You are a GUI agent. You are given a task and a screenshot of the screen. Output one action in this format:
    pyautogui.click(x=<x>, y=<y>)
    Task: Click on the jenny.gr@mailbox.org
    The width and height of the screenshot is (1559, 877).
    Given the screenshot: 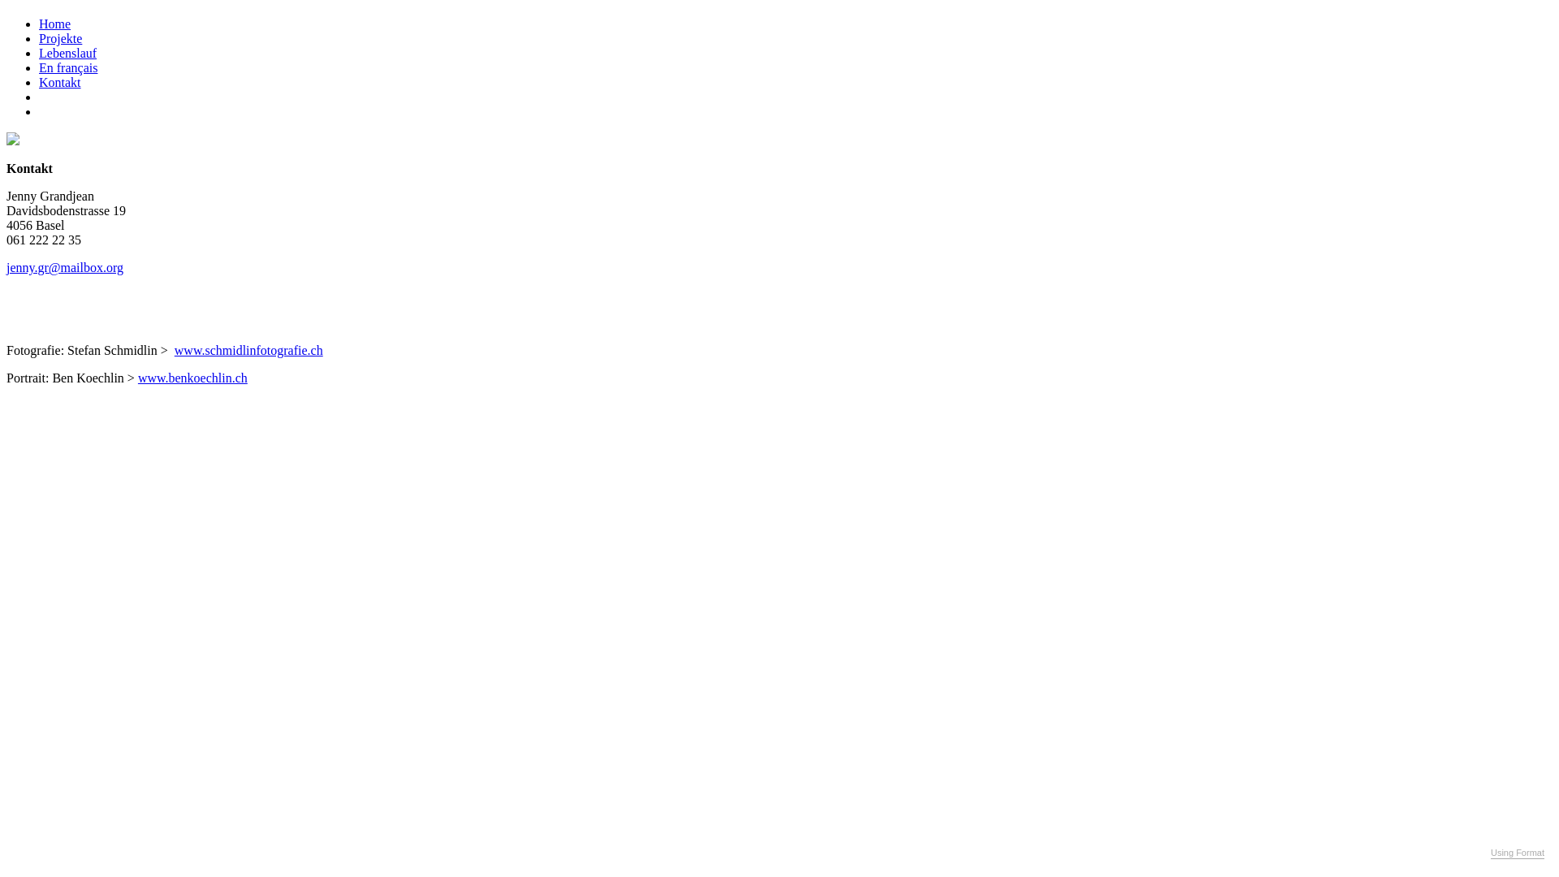 What is the action you would take?
    pyautogui.click(x=65, y=268)
    